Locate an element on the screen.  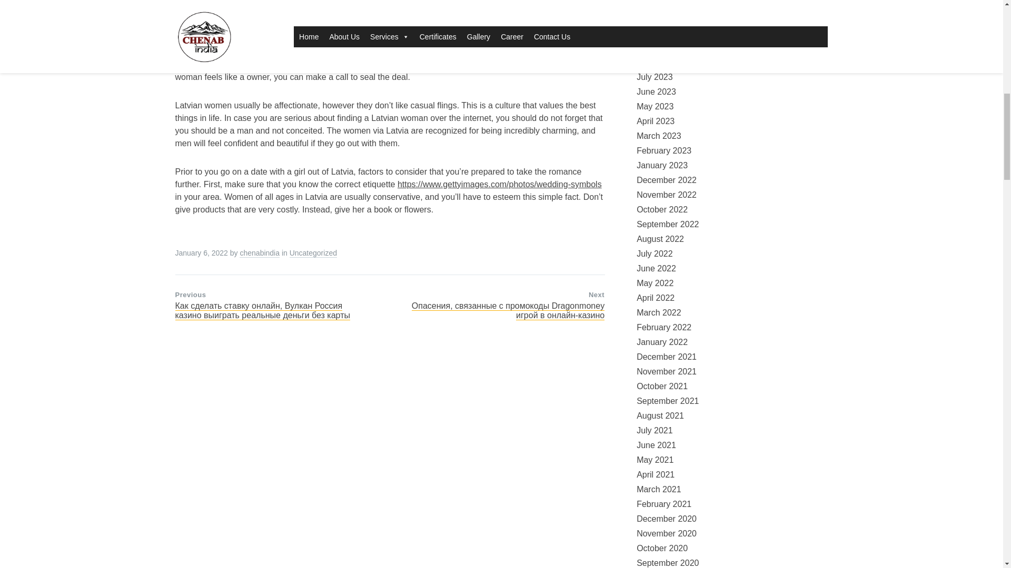
Previous is located at coordinates (191, 295).